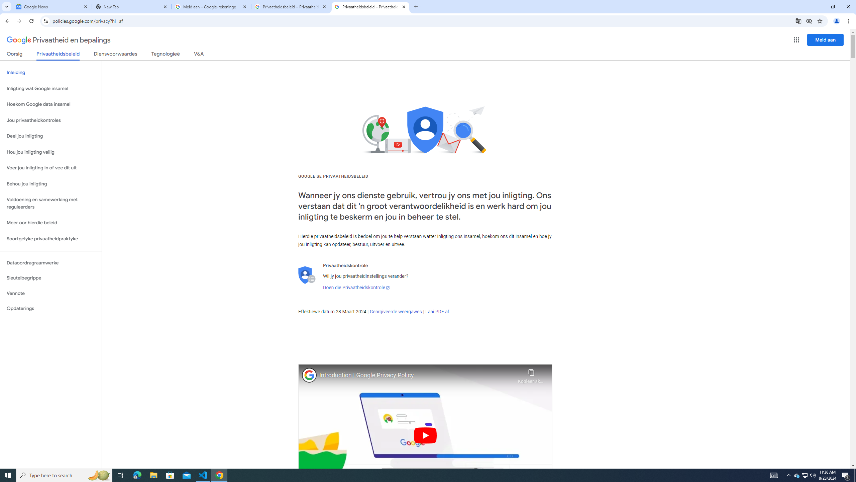  Describe the element at coordinates (114, 11) in the screenshot. I see `Repeat Accessibility Checker` at that location.